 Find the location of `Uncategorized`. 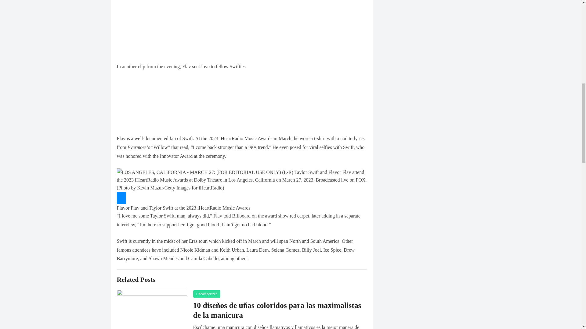

Uncategorized is located at coordinates (206, 294).